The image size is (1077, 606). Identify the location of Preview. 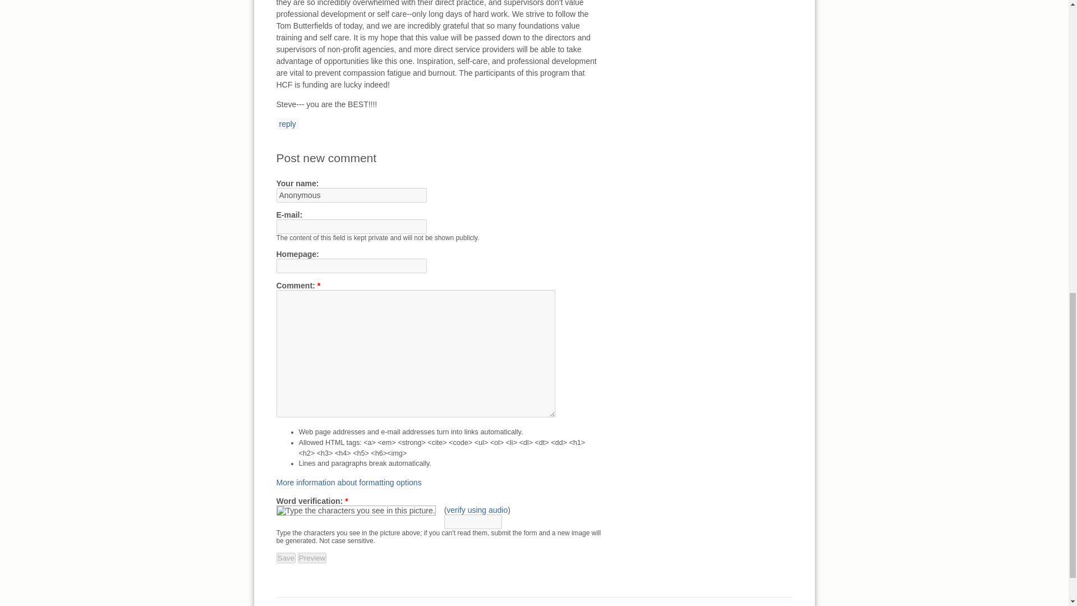
(312, 558).